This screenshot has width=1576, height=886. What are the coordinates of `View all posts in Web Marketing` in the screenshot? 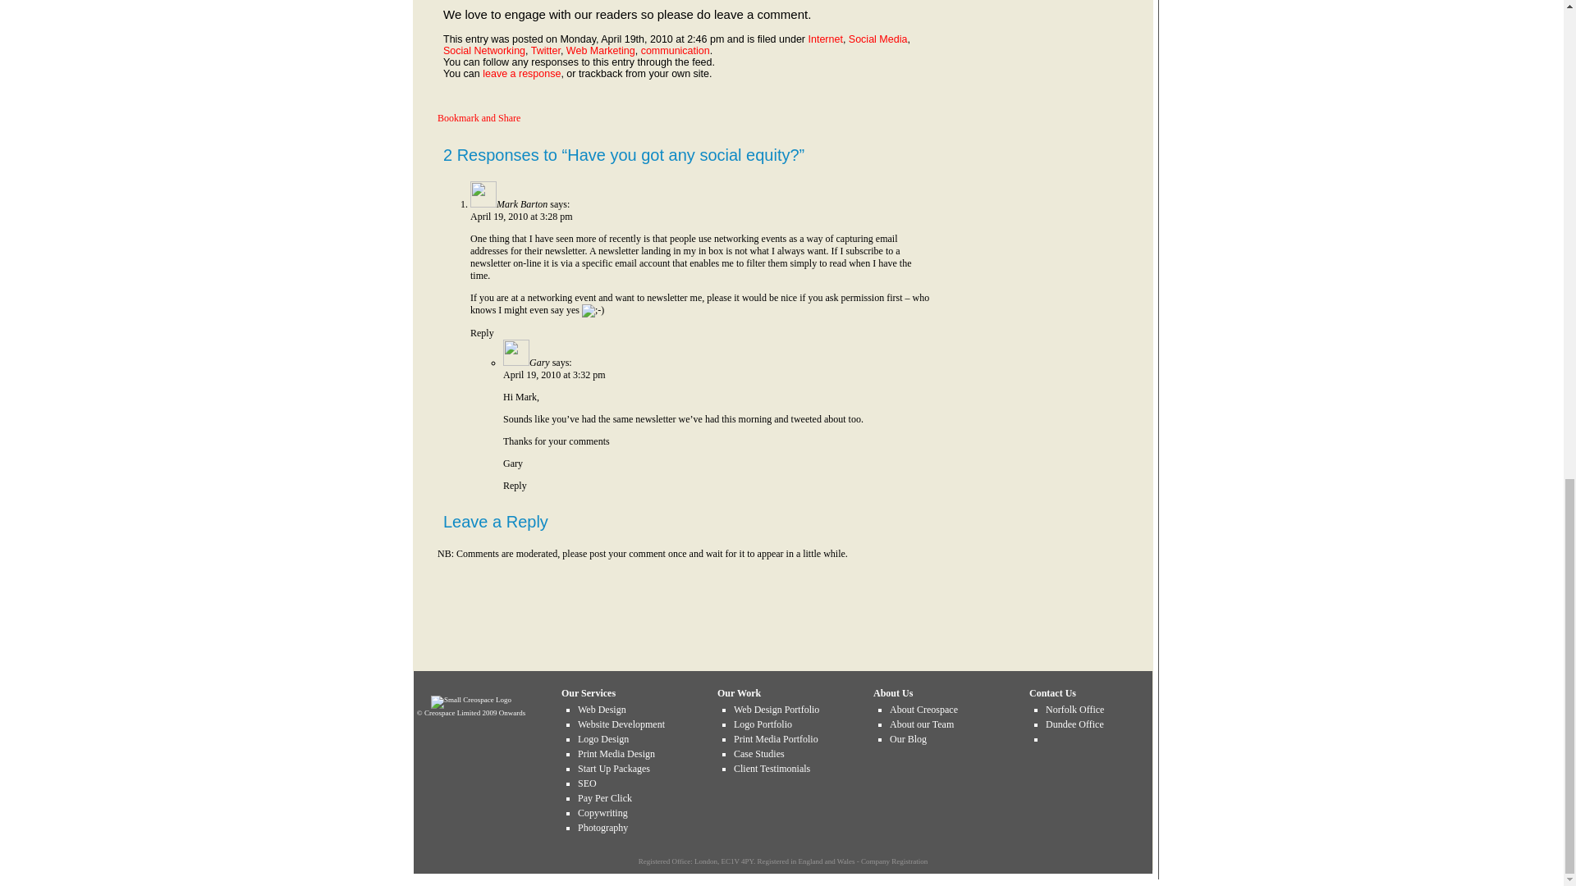 It's located at (600, 51).